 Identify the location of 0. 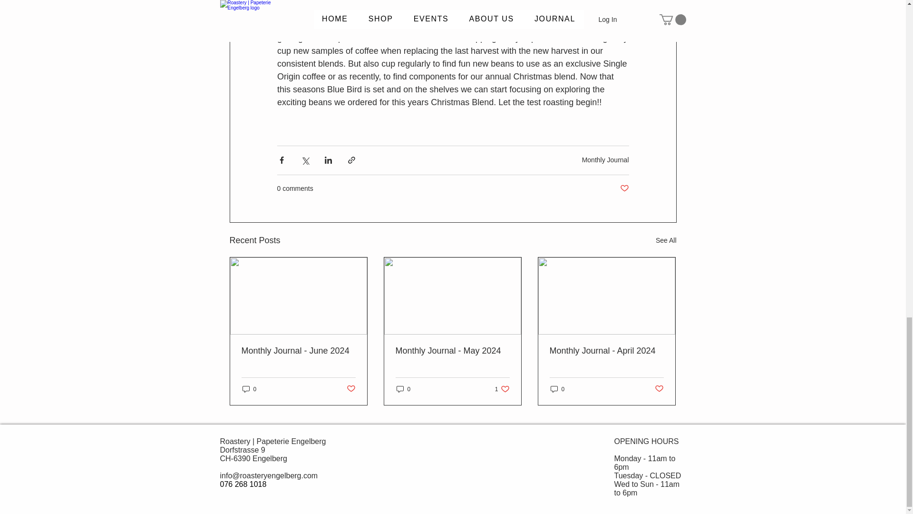
(605, 160).